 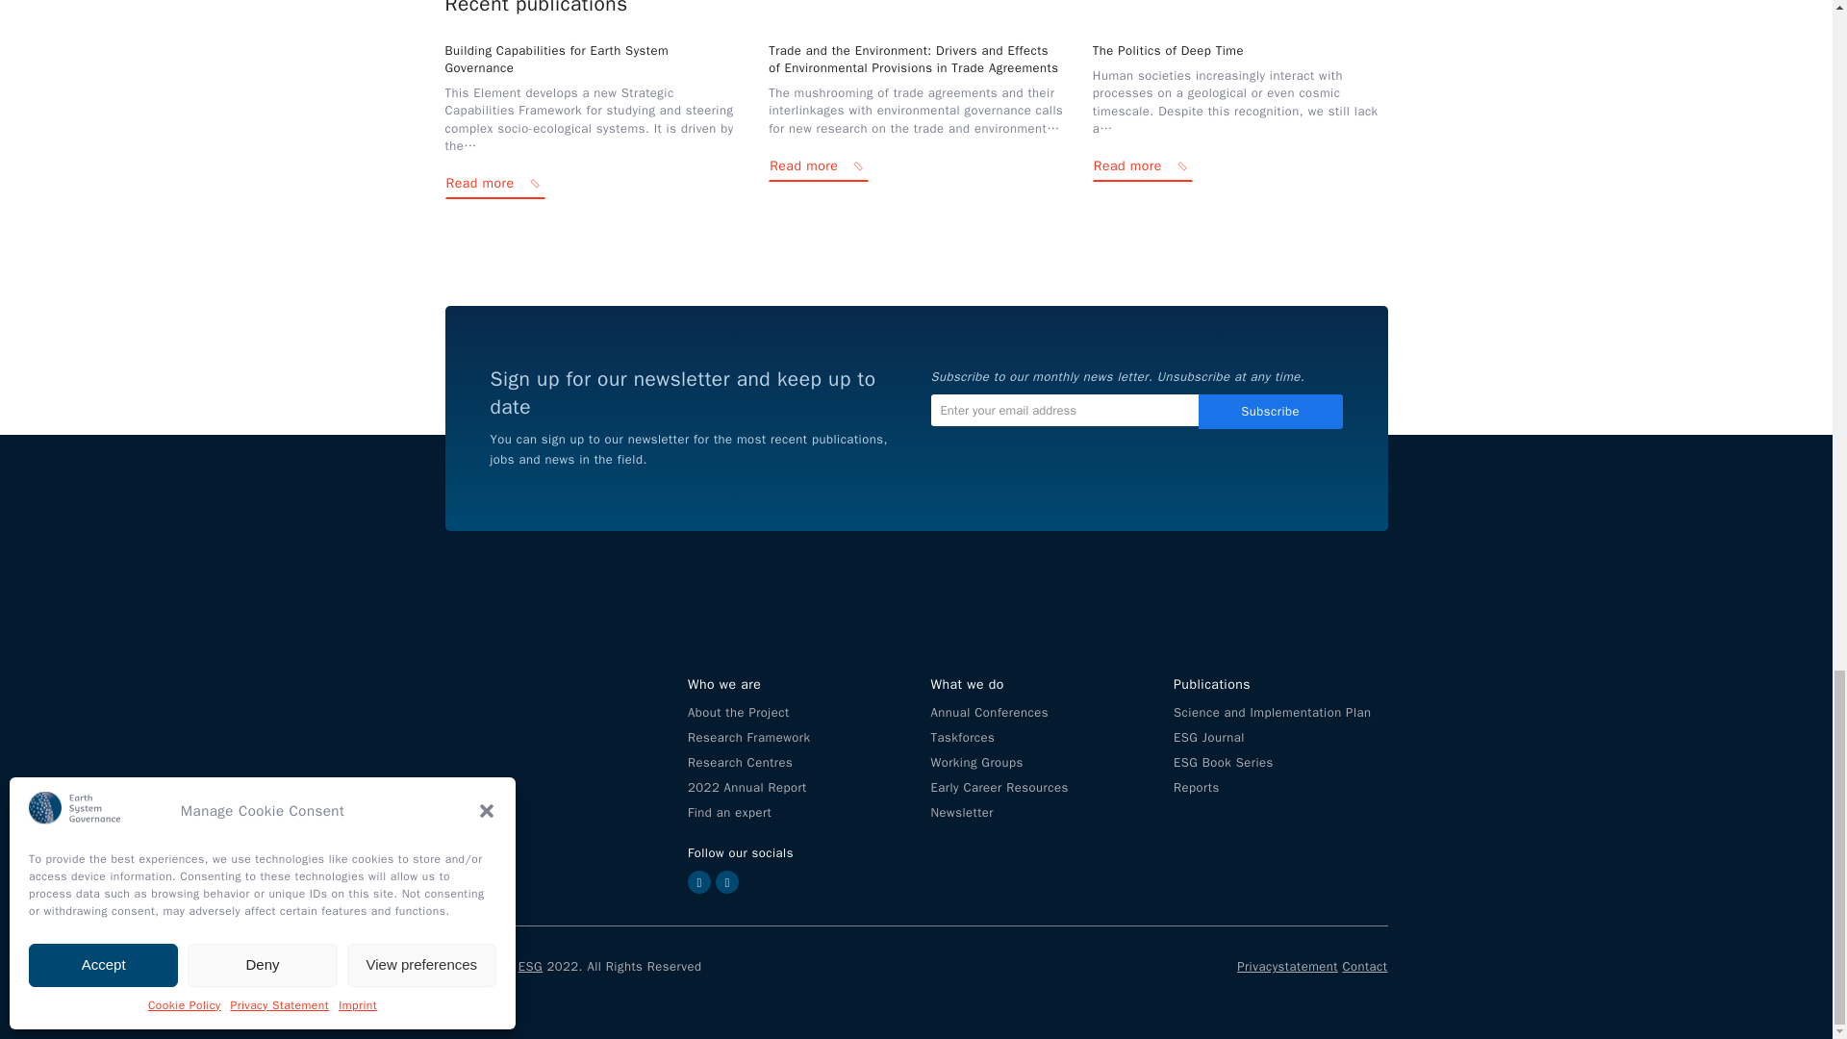 I want to click on Read more, so click(x=818, y=169).